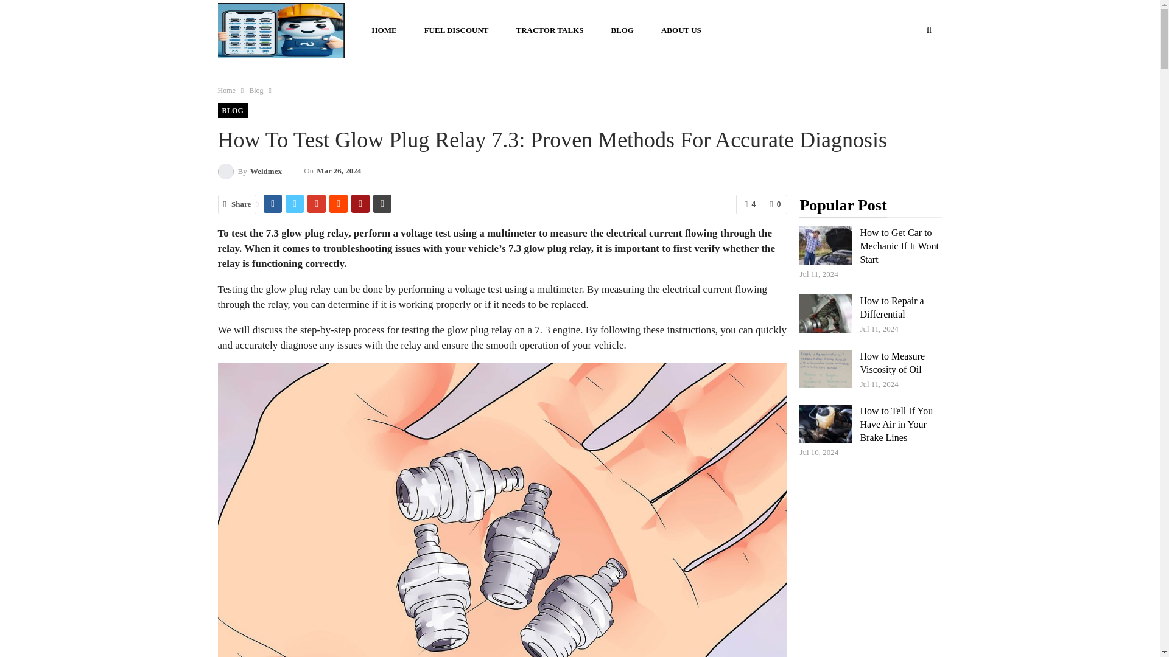 The width and height of the screenshot is (1169, 657). I want to click on By Weldmex, so click(250, 170).